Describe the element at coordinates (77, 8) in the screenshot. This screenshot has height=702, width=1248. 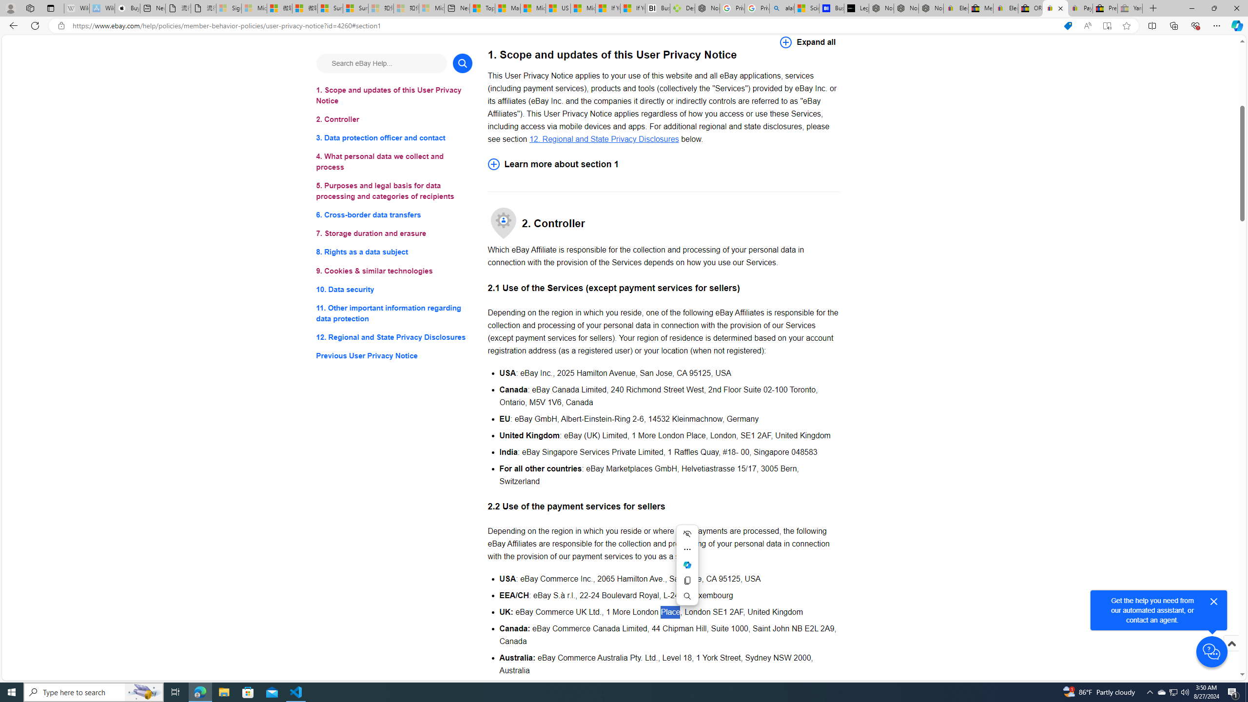
I see `Wikipedia - Sleeping` at that location.